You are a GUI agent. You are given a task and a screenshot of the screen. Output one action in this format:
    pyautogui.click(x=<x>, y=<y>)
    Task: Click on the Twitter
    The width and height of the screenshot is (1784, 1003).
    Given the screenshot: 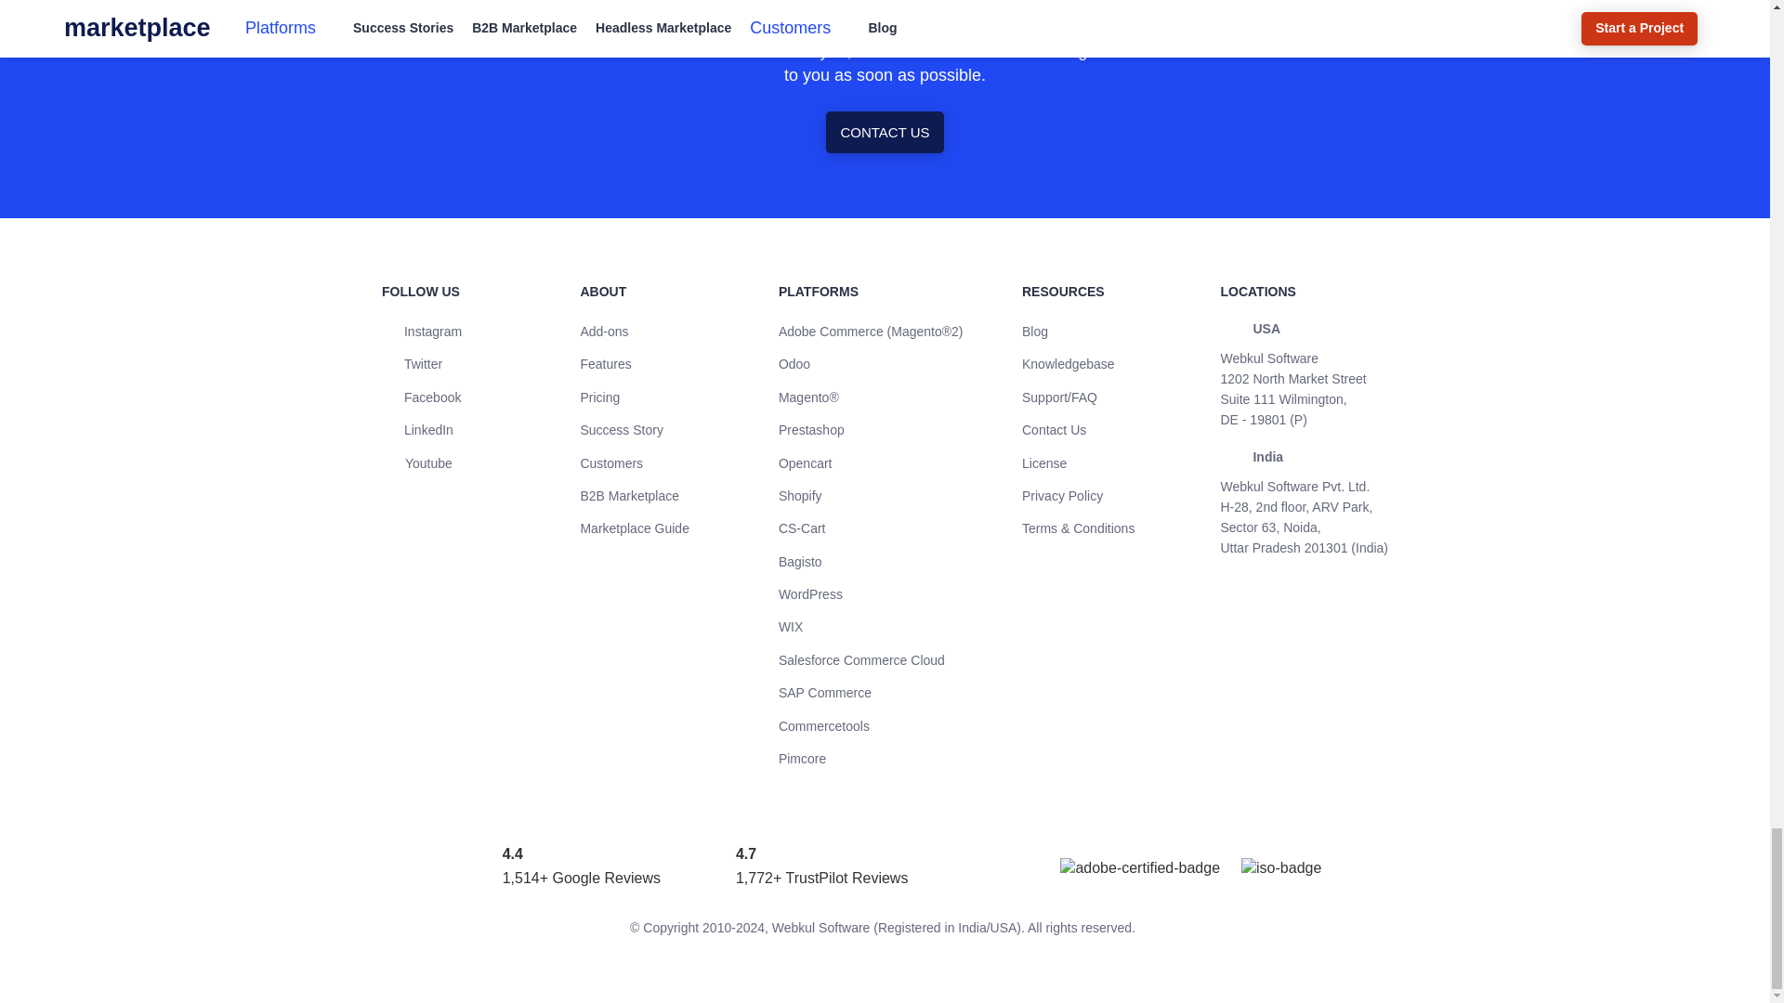 What is the action you would take?
    pyautogui.click(x=412, y=364)
    